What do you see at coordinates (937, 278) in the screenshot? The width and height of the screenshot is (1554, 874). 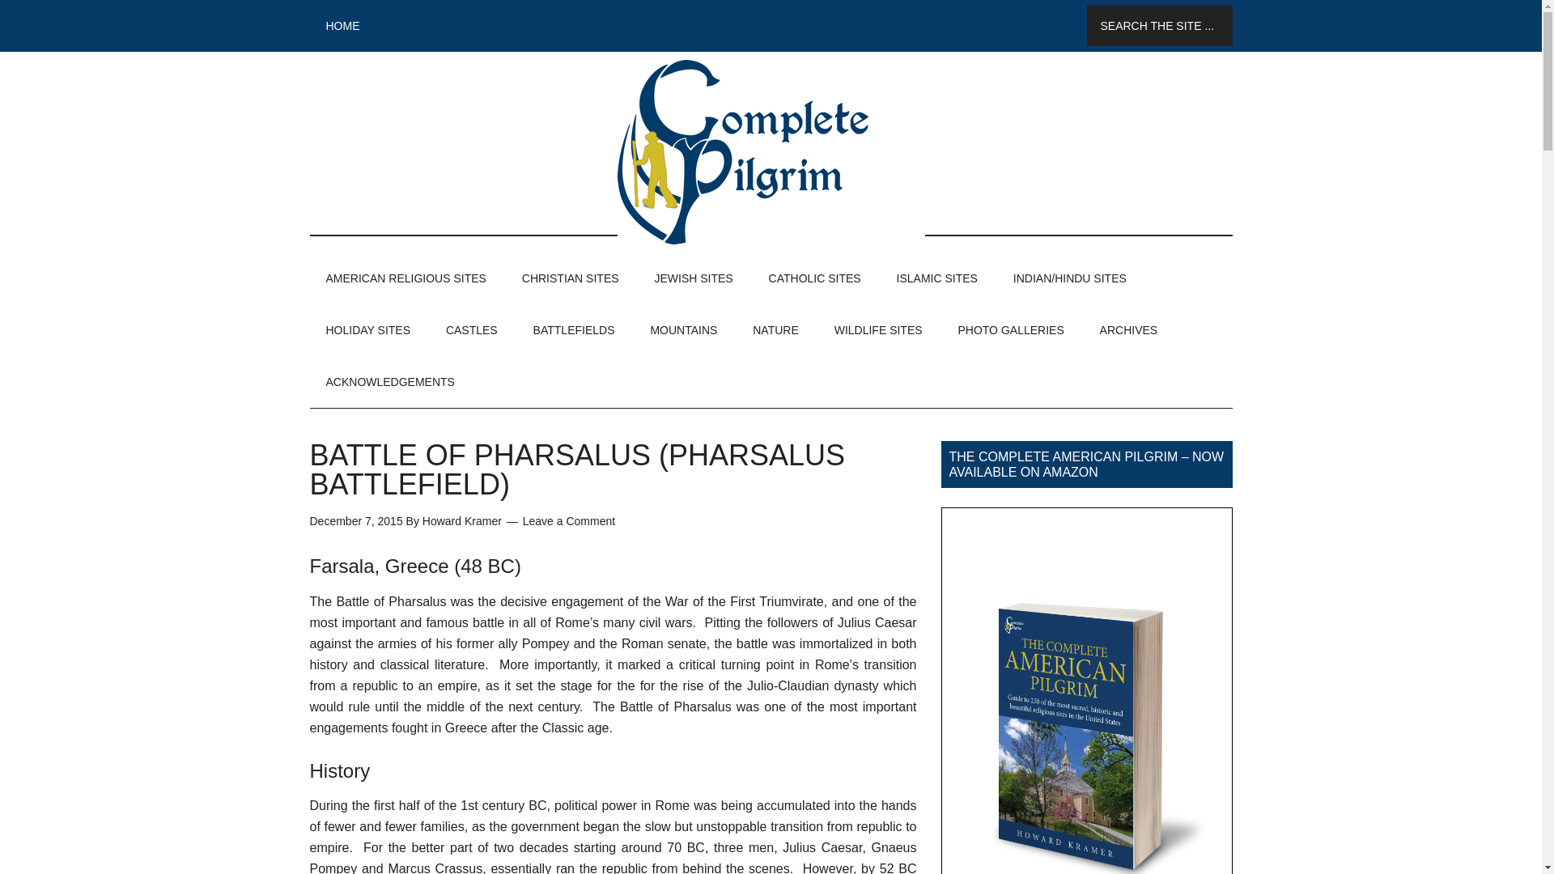 I see `ISLAMIC SITES` at bounding box center [937, 278].